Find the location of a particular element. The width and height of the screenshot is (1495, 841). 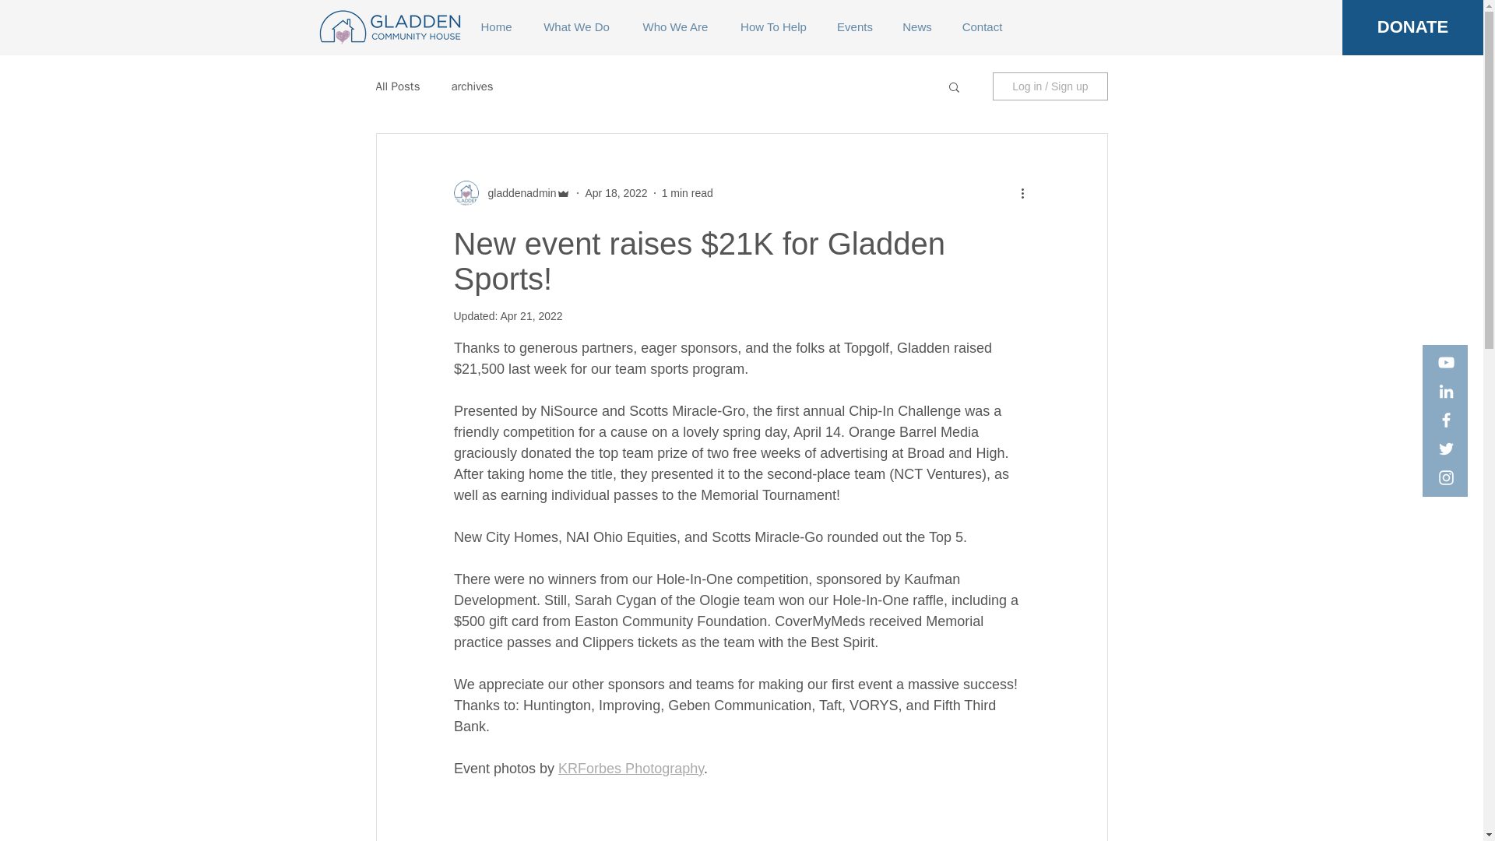

How To Help is located at coordinates (772, 26).